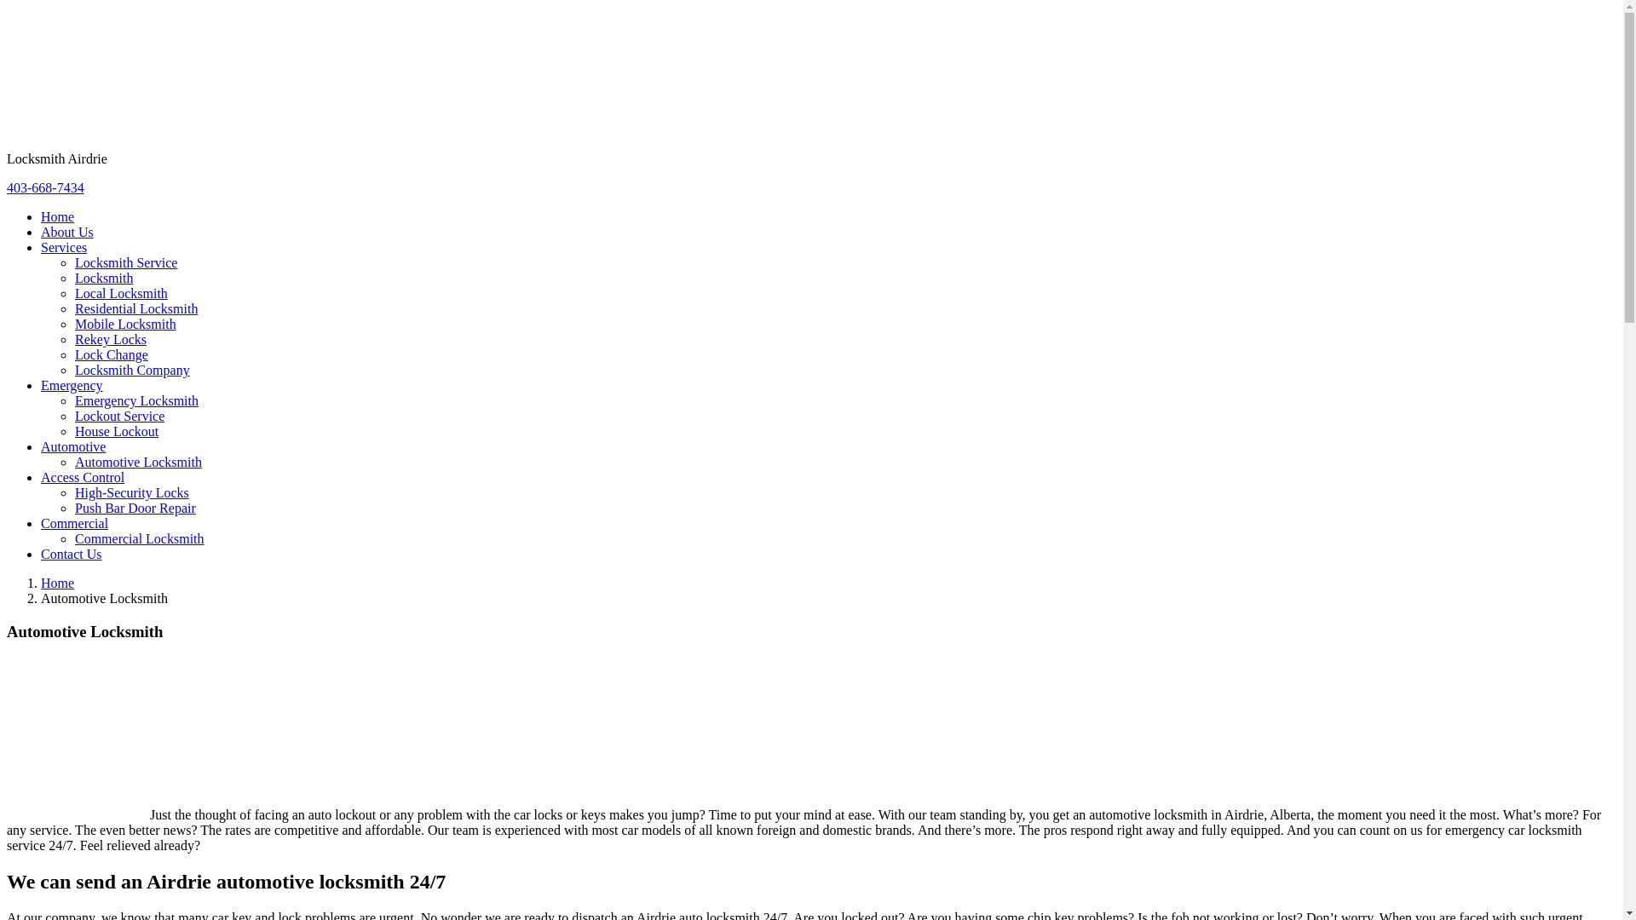 This screenshot has width=1636, height=920. Describe the element at coordinates (136, 308) in the screenshot. I see `Residential Locksmith` at that location.